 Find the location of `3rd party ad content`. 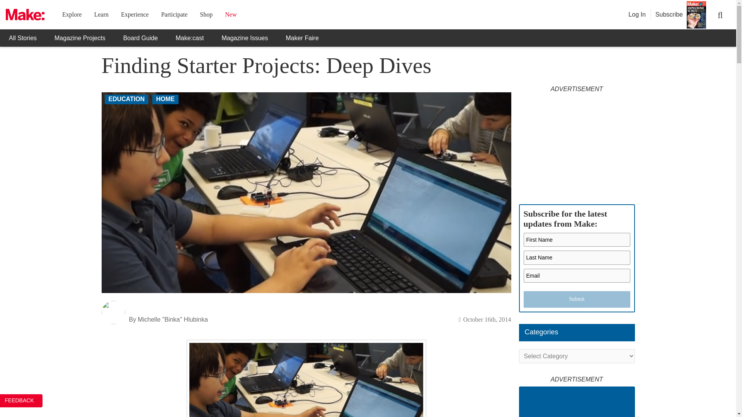

3rd party ad content is located at coordinates (577, 144).